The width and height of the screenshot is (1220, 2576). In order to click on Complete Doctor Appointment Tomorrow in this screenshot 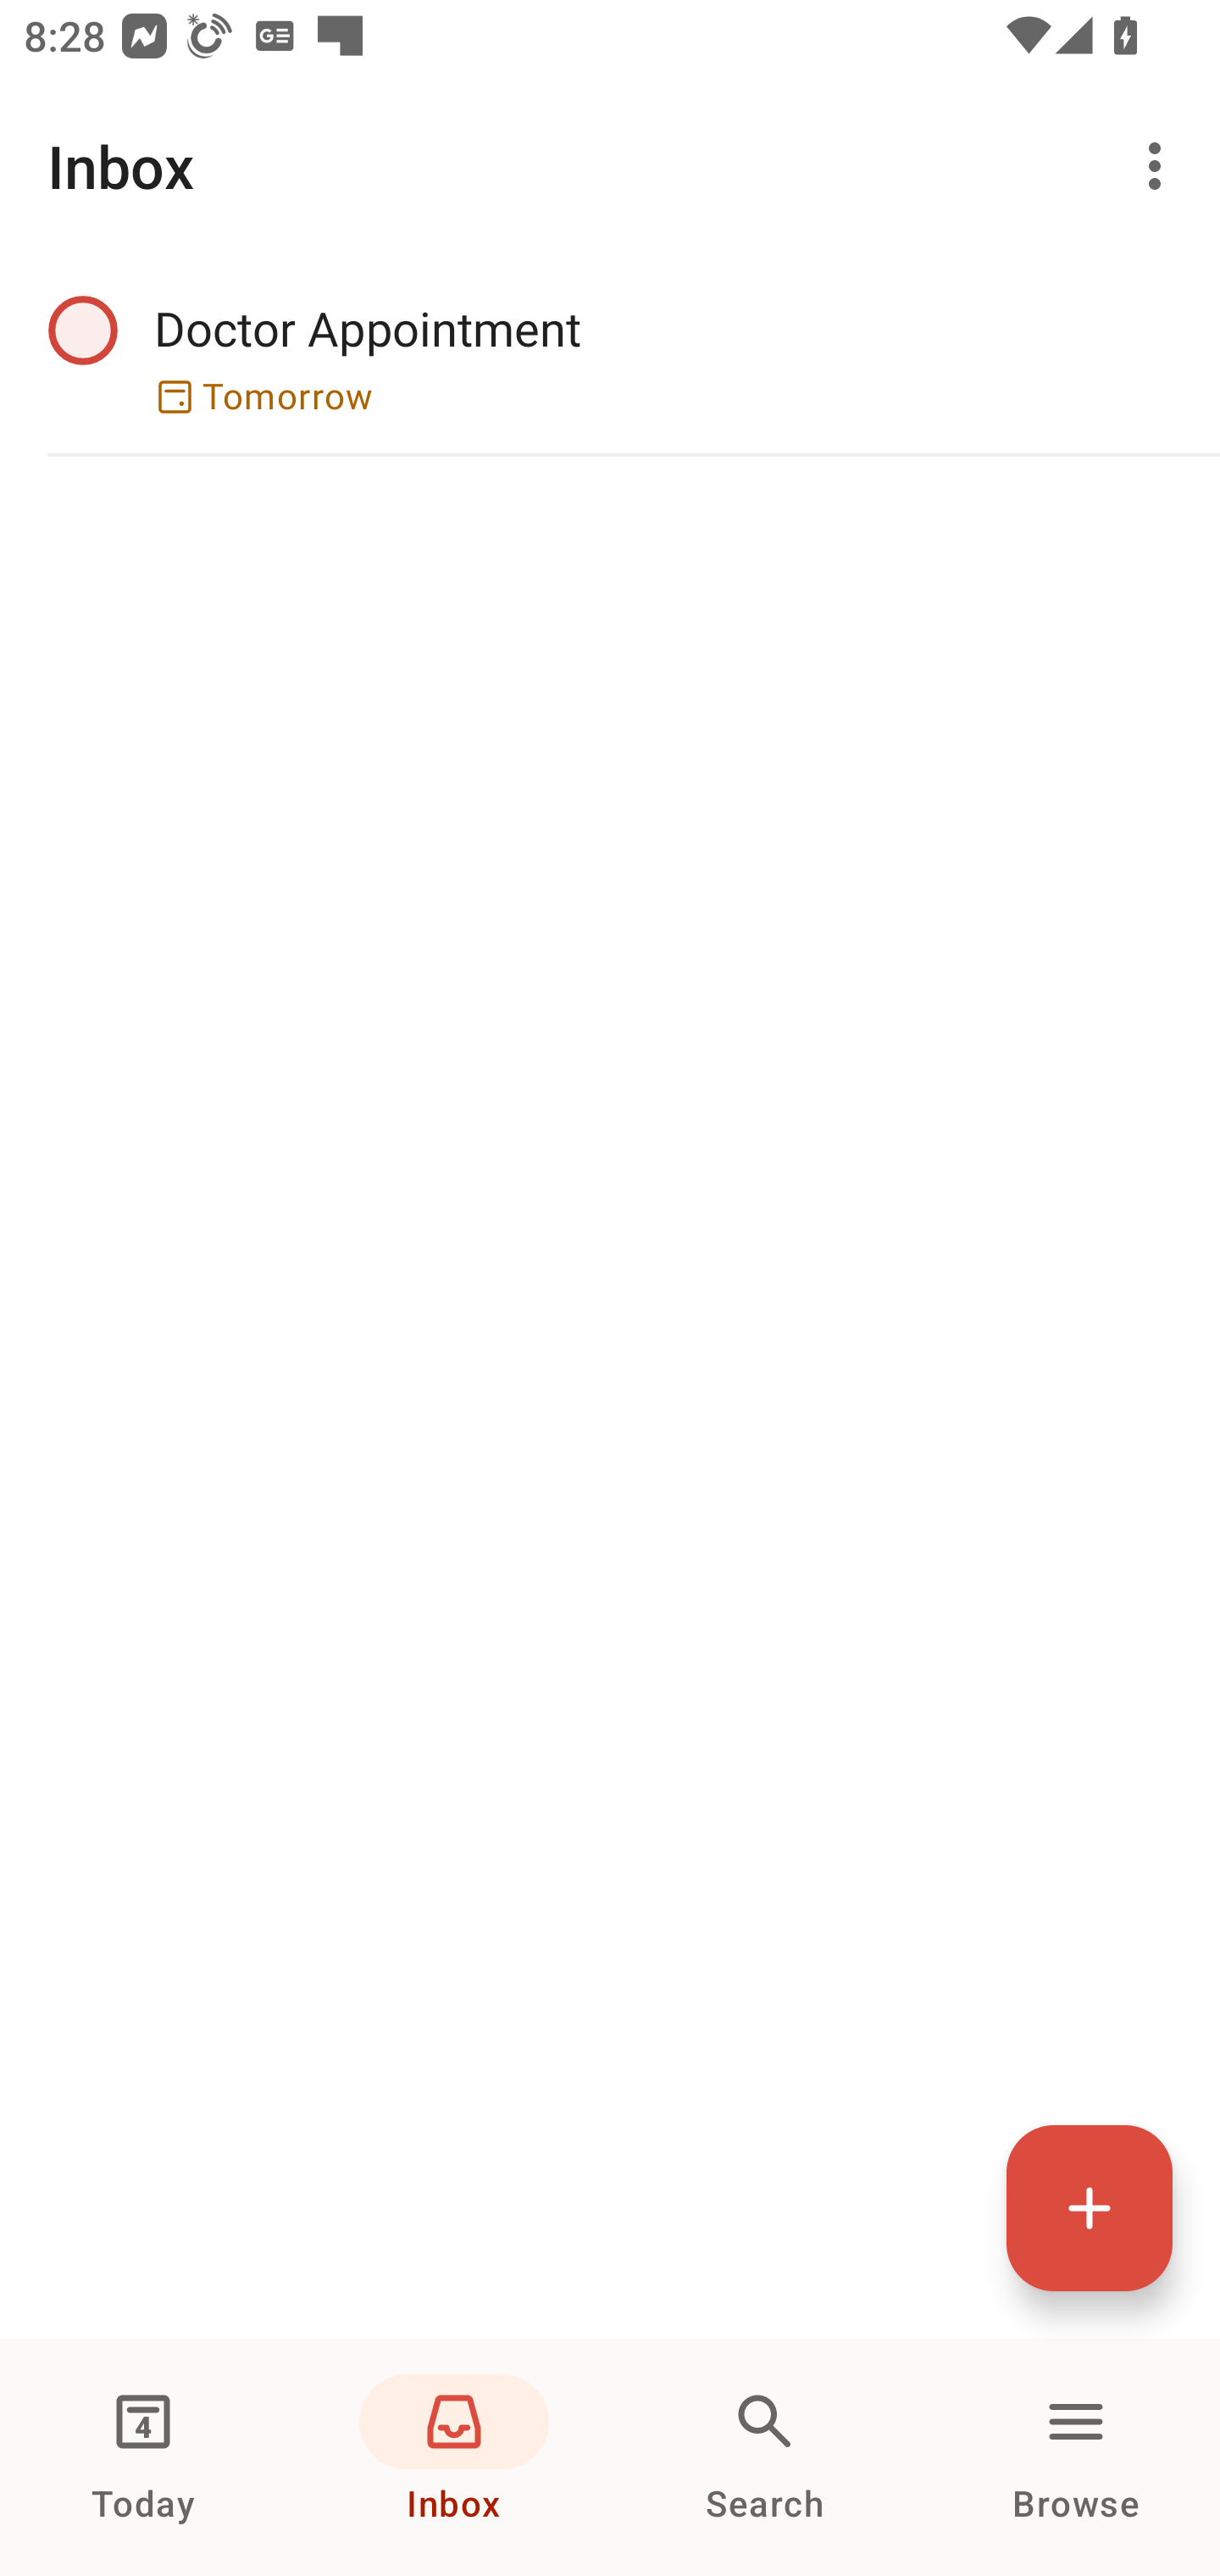, I will do `click(610, 357)`.